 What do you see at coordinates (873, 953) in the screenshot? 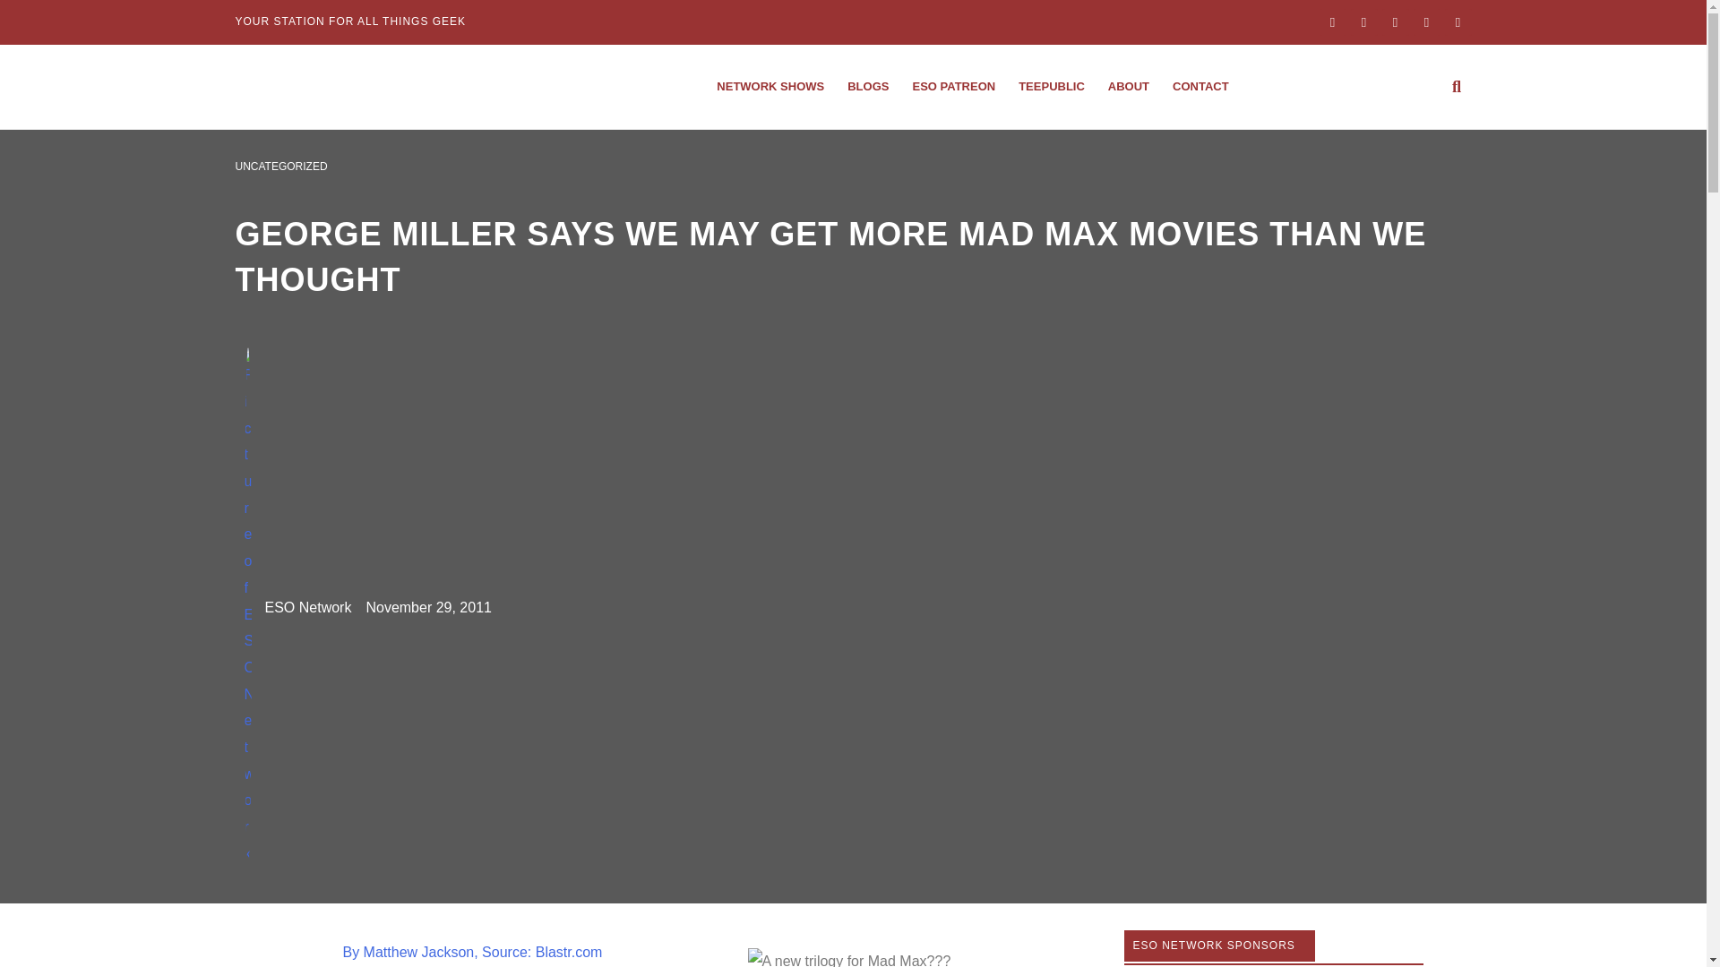
I see `madmax2list` at bounding box center [873, 953].